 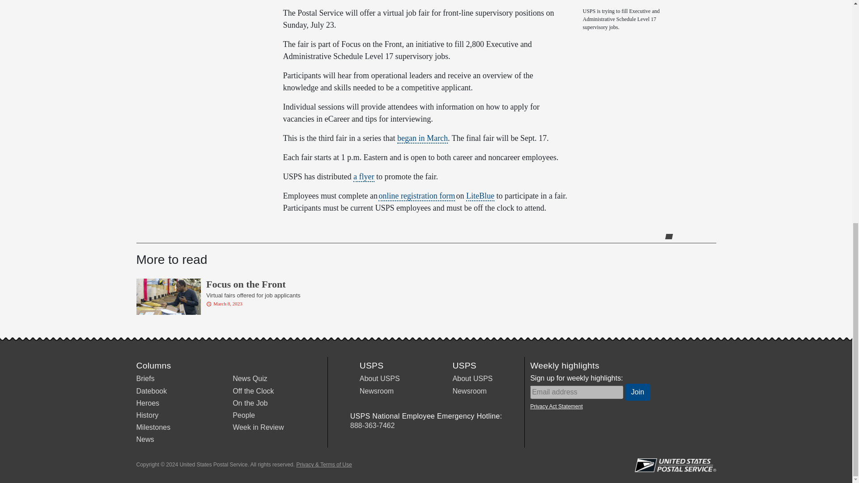 What do you see at coordinates (258, 428) in the screenshot?
I see `Week in Review` at bounding box center [258, 428].